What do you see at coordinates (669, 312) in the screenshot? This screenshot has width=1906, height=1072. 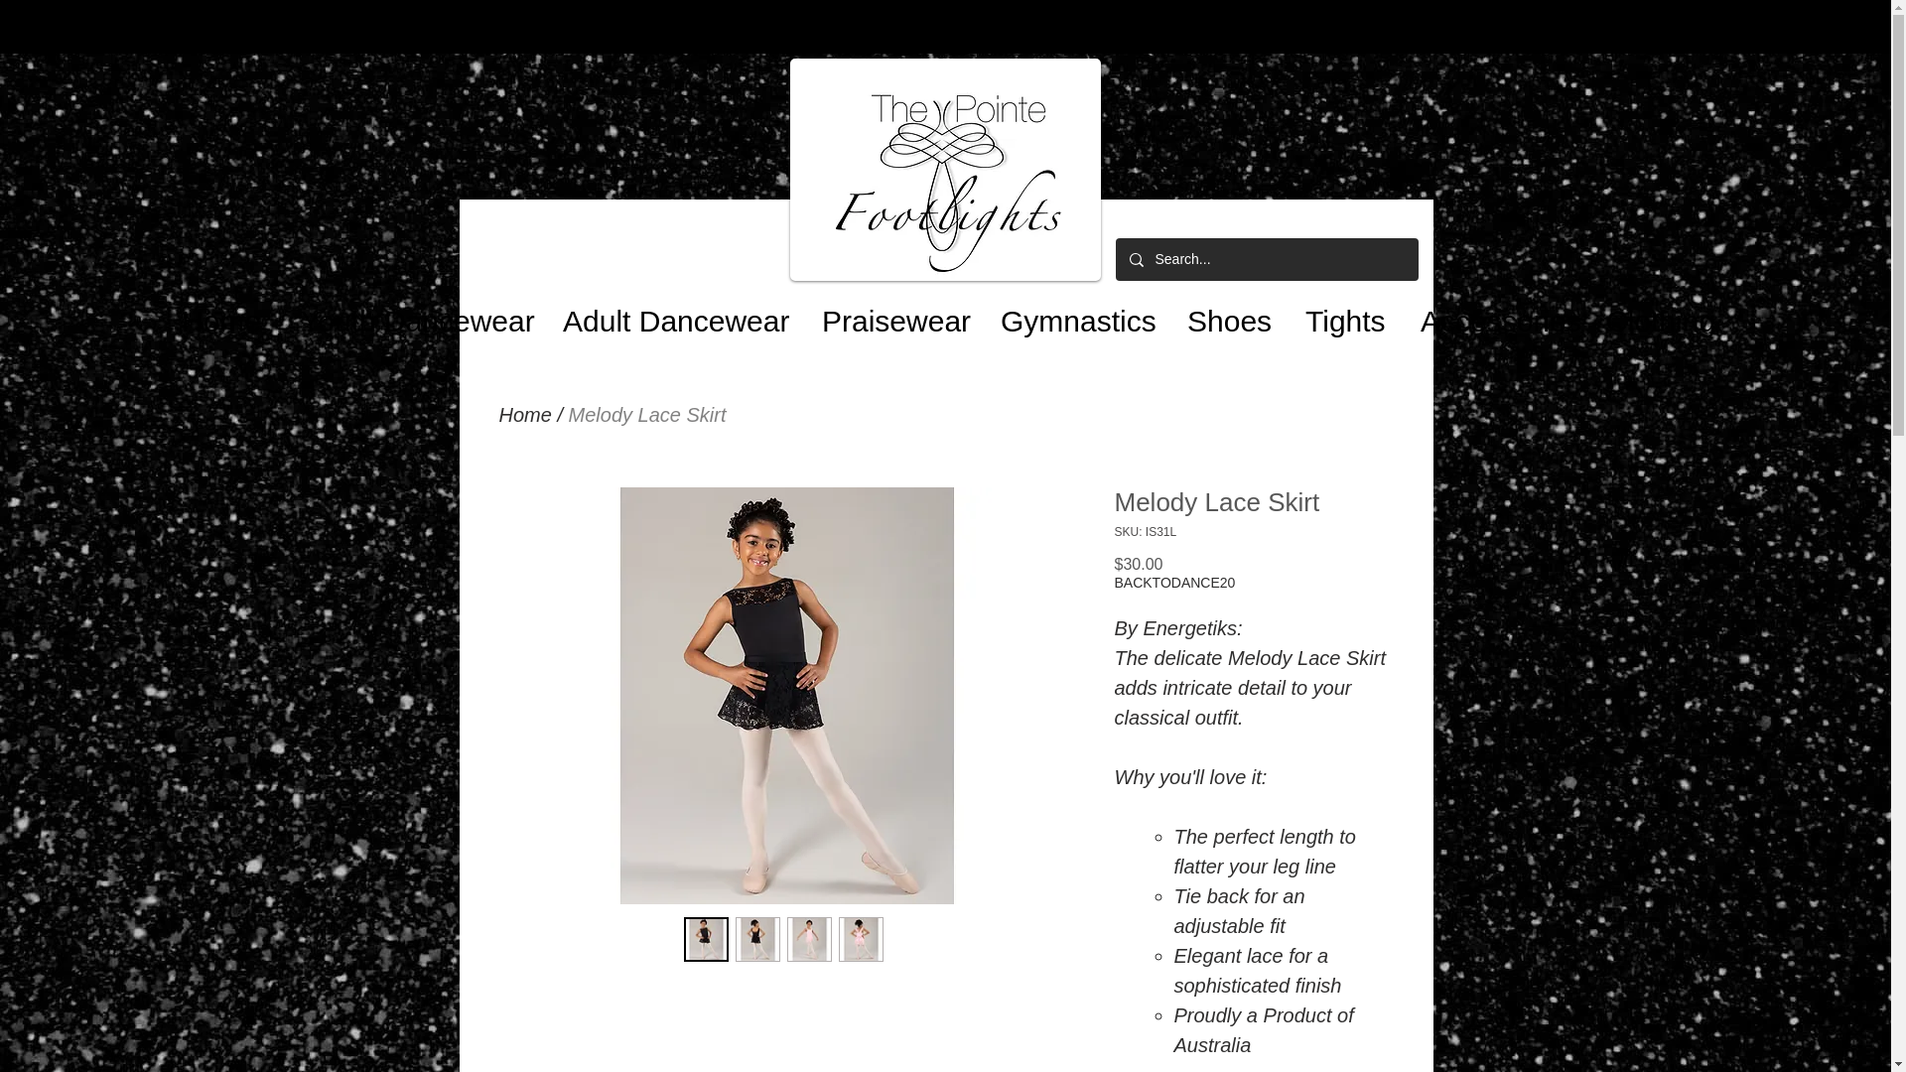 I see `Adult Dancewear` at bounding box center [669, 312].